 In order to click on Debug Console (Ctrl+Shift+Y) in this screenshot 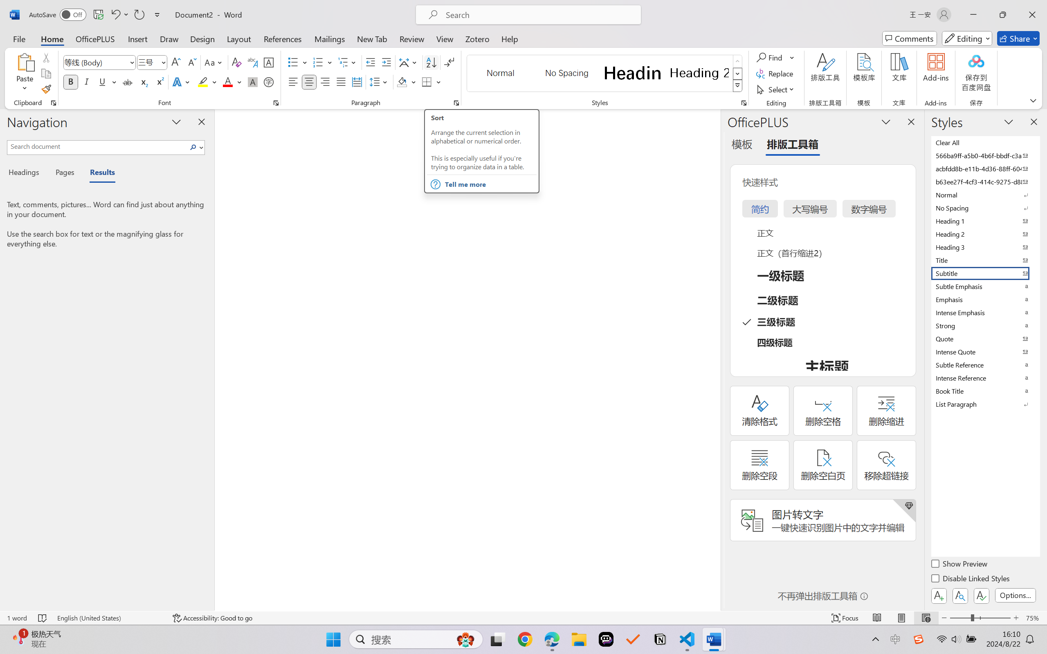, I will do `click(208, 482)`.